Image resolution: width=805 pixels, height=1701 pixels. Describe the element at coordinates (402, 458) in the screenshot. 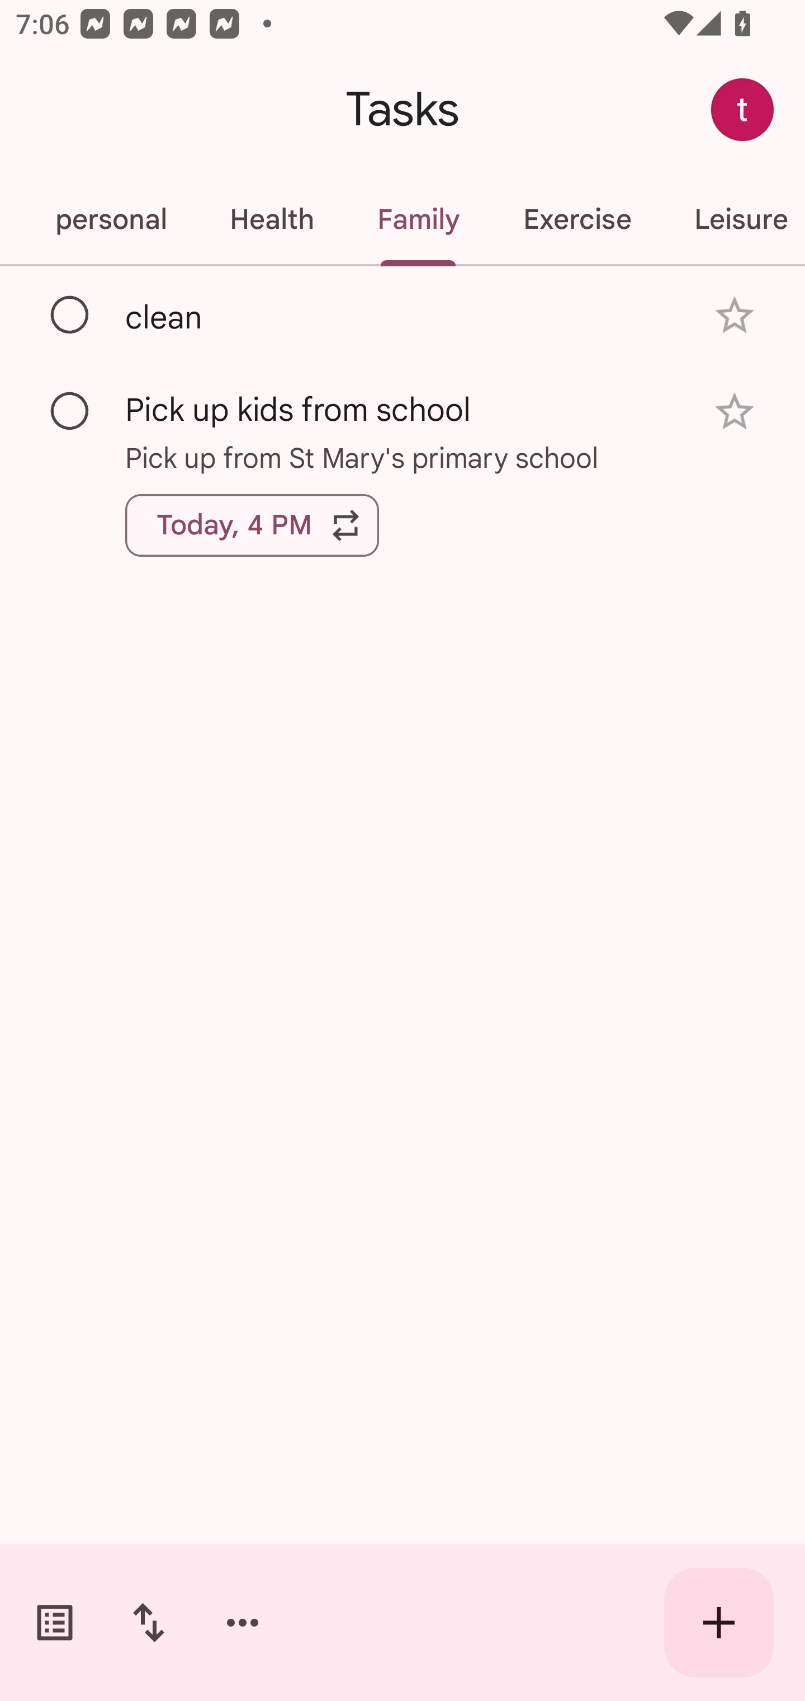

I see `Pick up from St Mary's primary school` at that location.